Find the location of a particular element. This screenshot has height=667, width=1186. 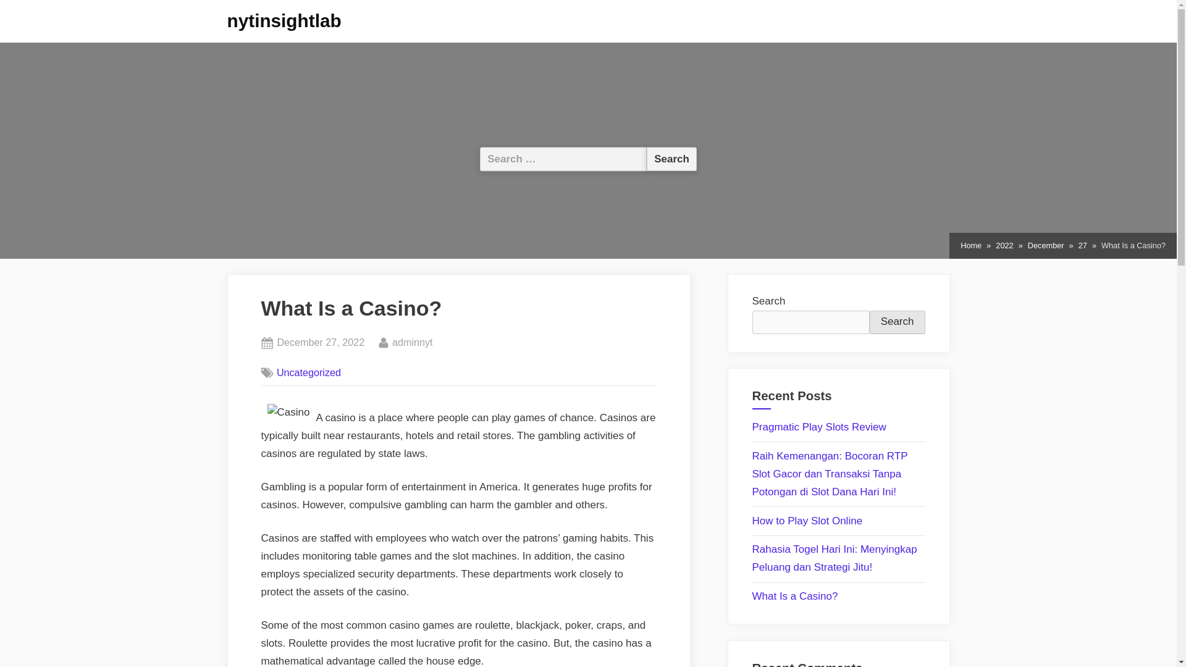

What Is a Casino? is located at coordinates (1046, 246).